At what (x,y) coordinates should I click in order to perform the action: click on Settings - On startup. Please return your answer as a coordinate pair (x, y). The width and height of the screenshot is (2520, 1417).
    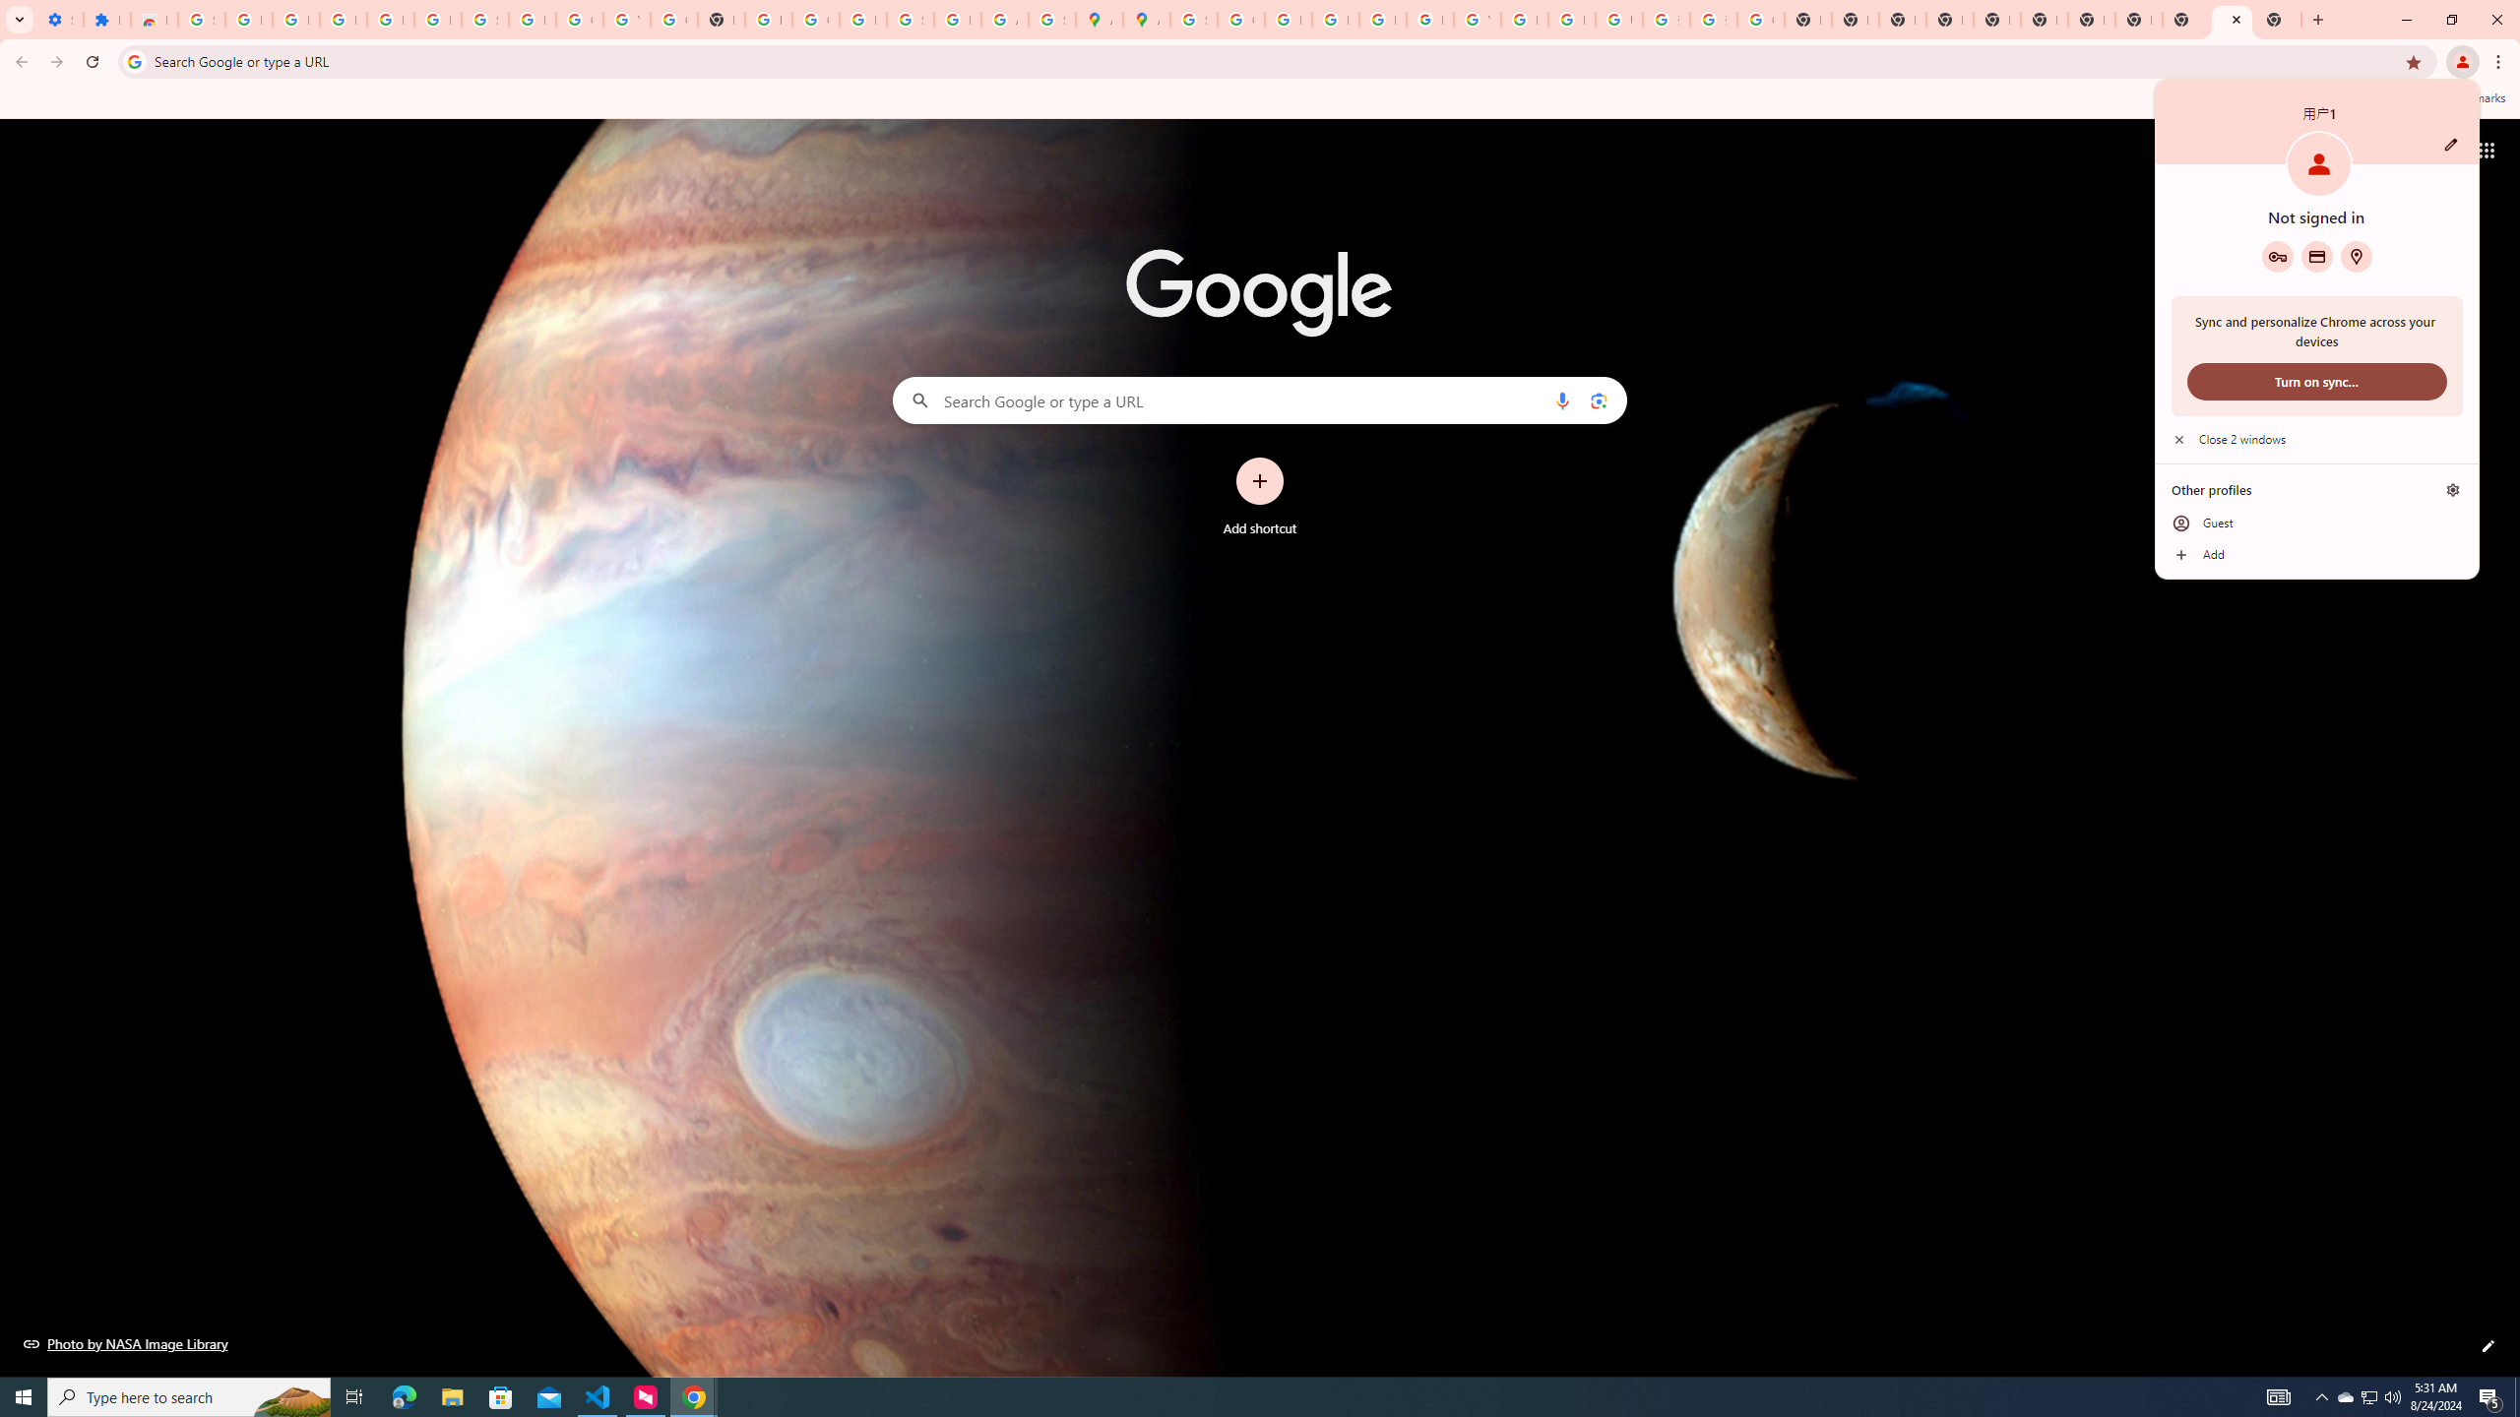
    Looking at the image, I should click on (60, 20).